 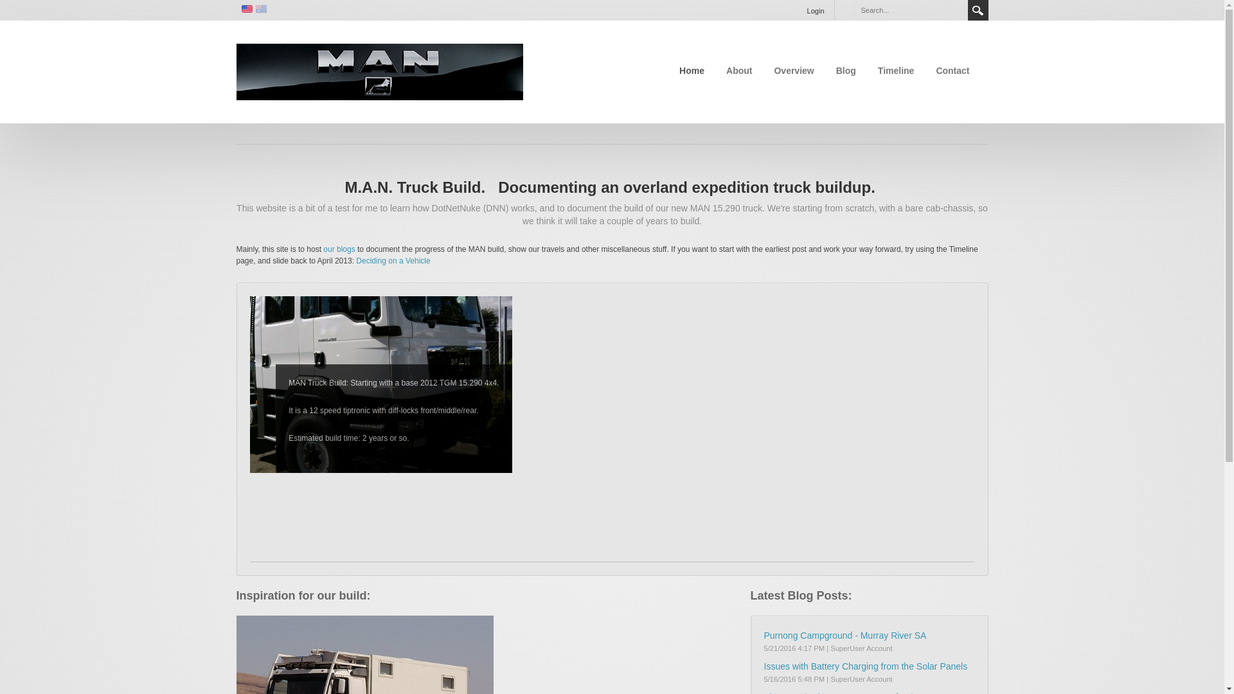 I want to click on Contact, so click(x=952, y=71).